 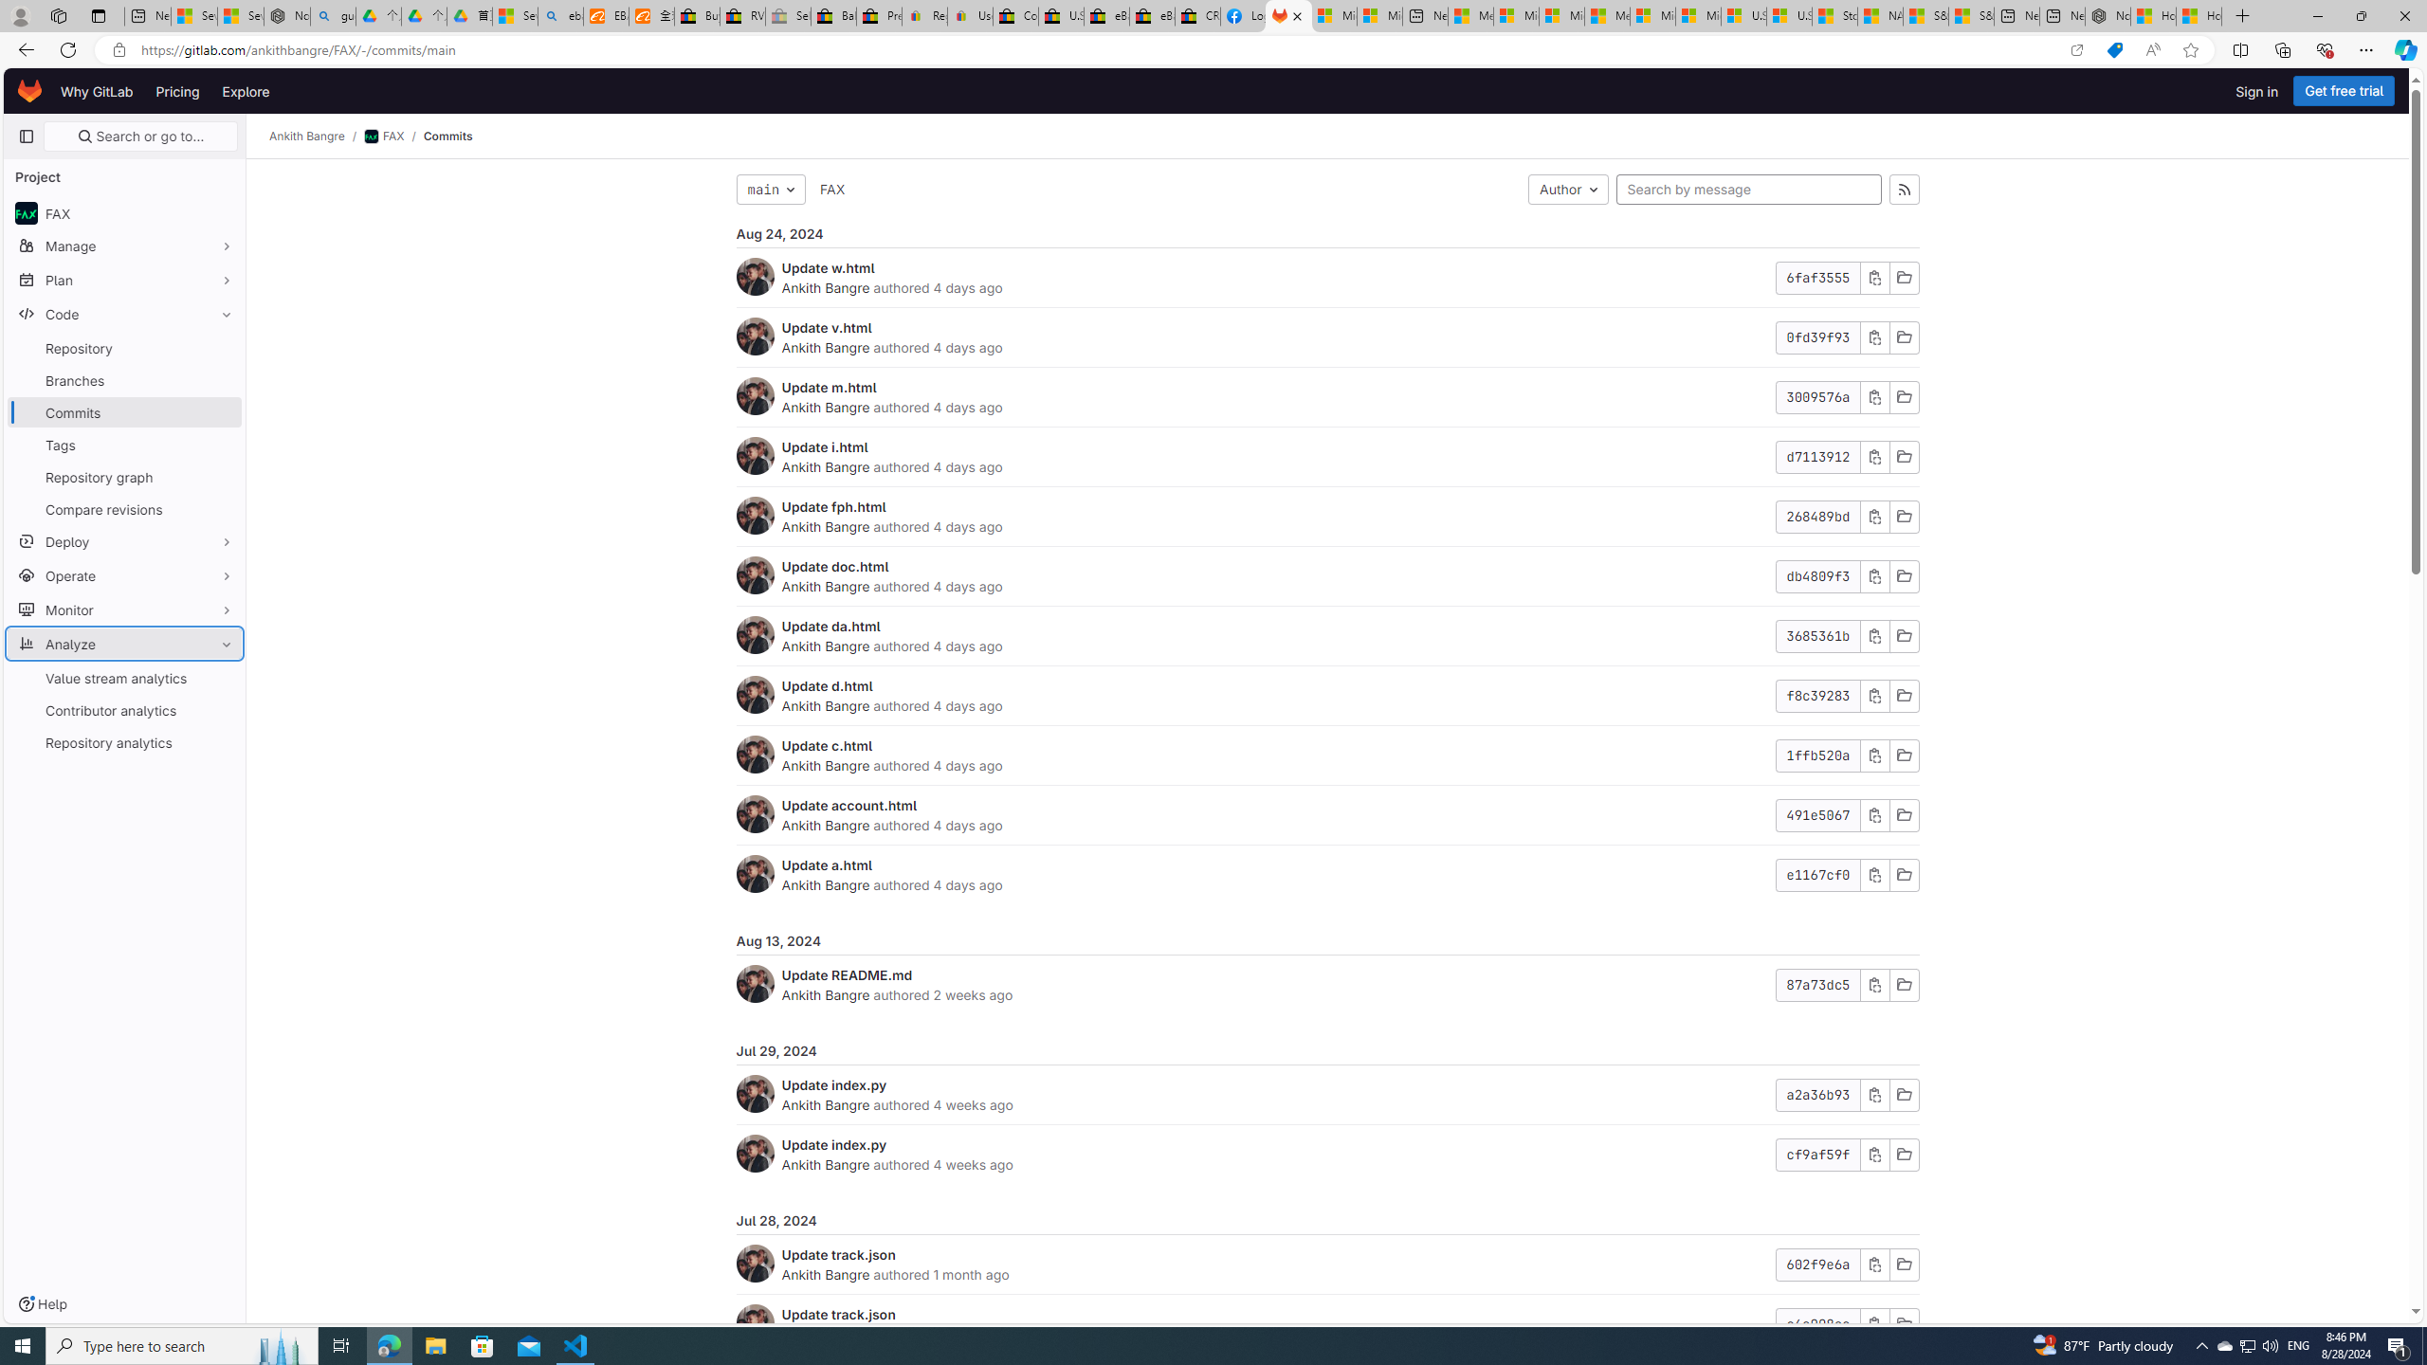 What do you see at coordinates (1874, 1324) in the screenshot?
I see `Class: s16 gl-icon gl-button-icon ` at bounding box center [1874, 1324].